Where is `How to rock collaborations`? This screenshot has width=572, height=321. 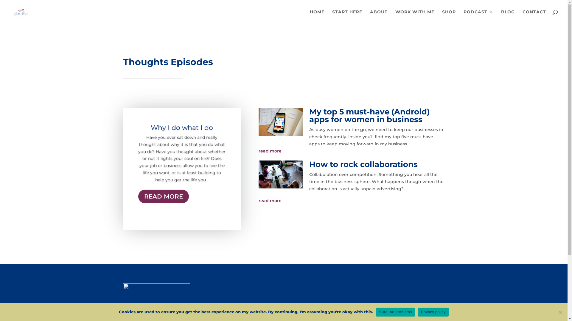 How to rock collaborations is located at coordinates (363, 164).